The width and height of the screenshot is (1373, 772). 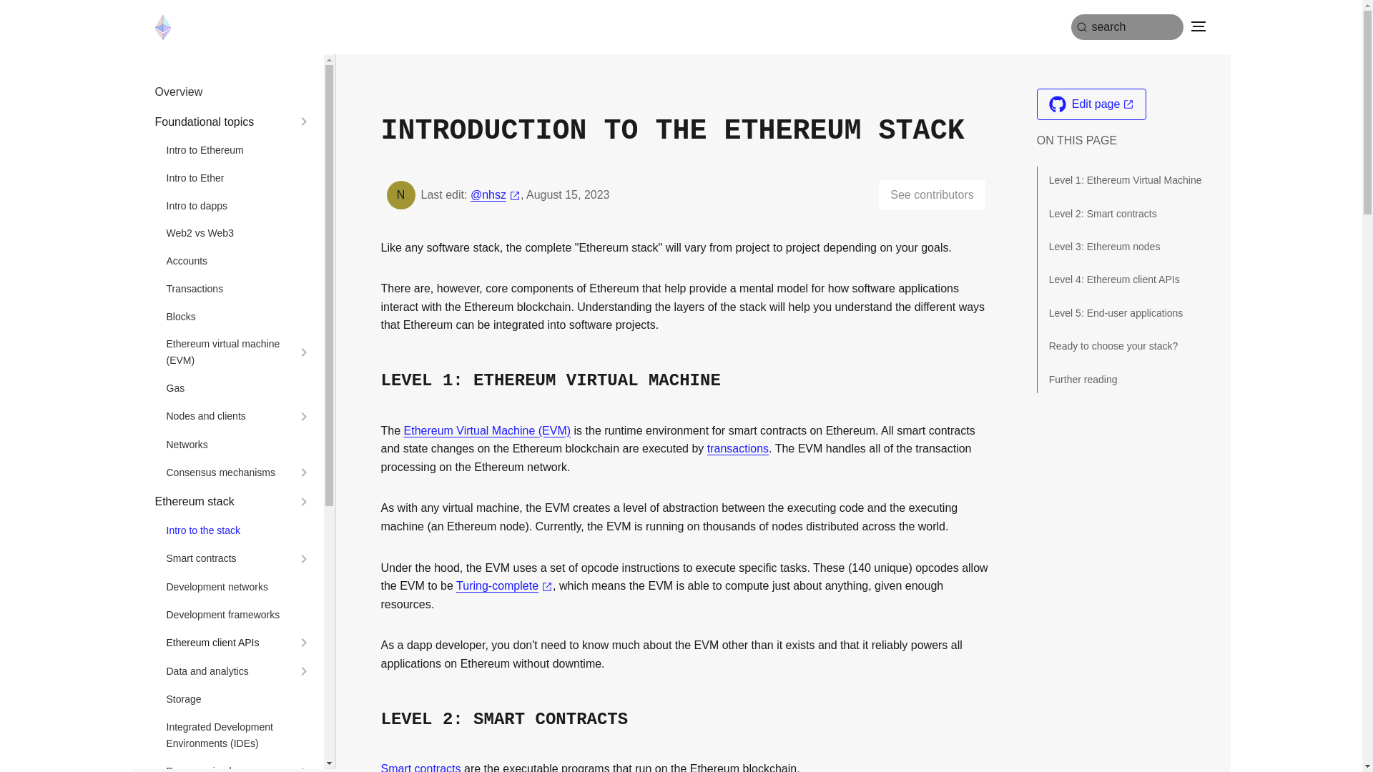 What do you see at coordinates (232, 91) in the screenshot?
I see `Overview` at bounding box center [232, 91].